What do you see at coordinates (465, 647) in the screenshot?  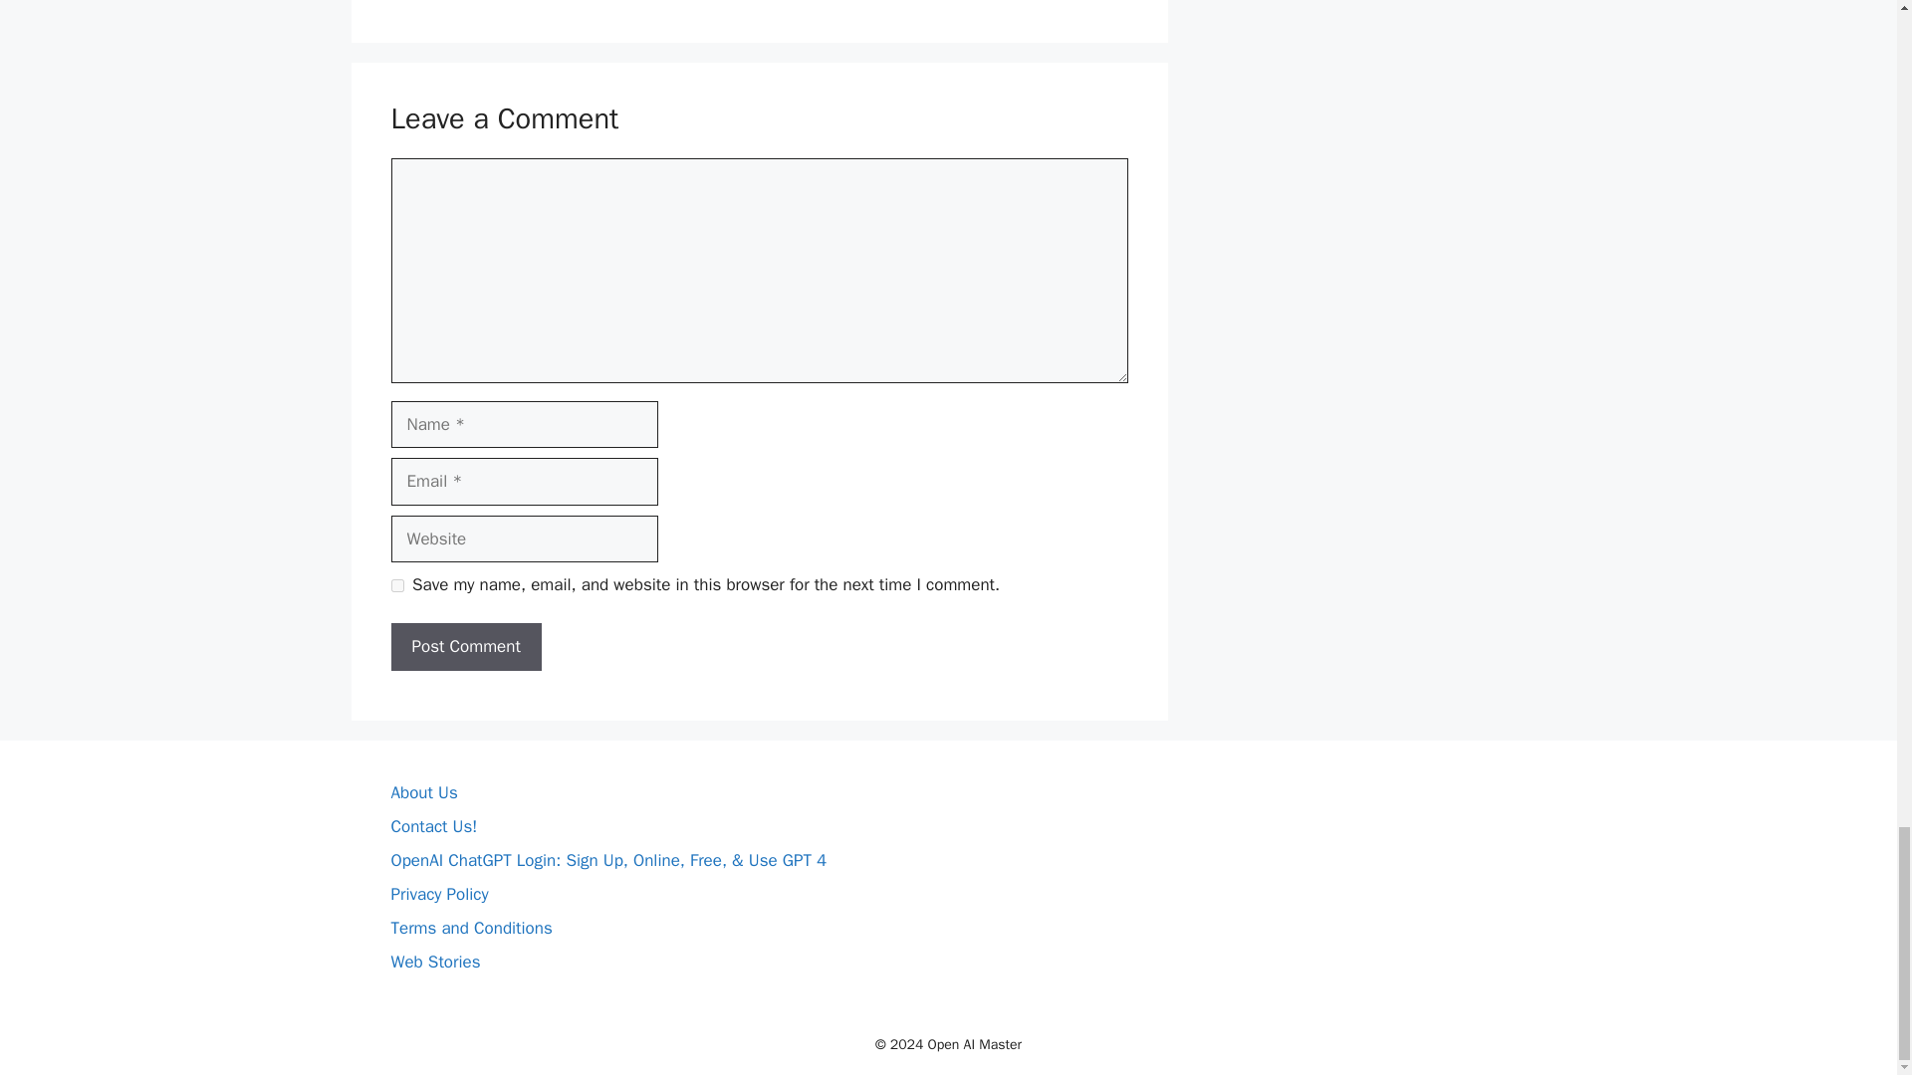 I see `Post Comment` at bounding box center [465, 647].